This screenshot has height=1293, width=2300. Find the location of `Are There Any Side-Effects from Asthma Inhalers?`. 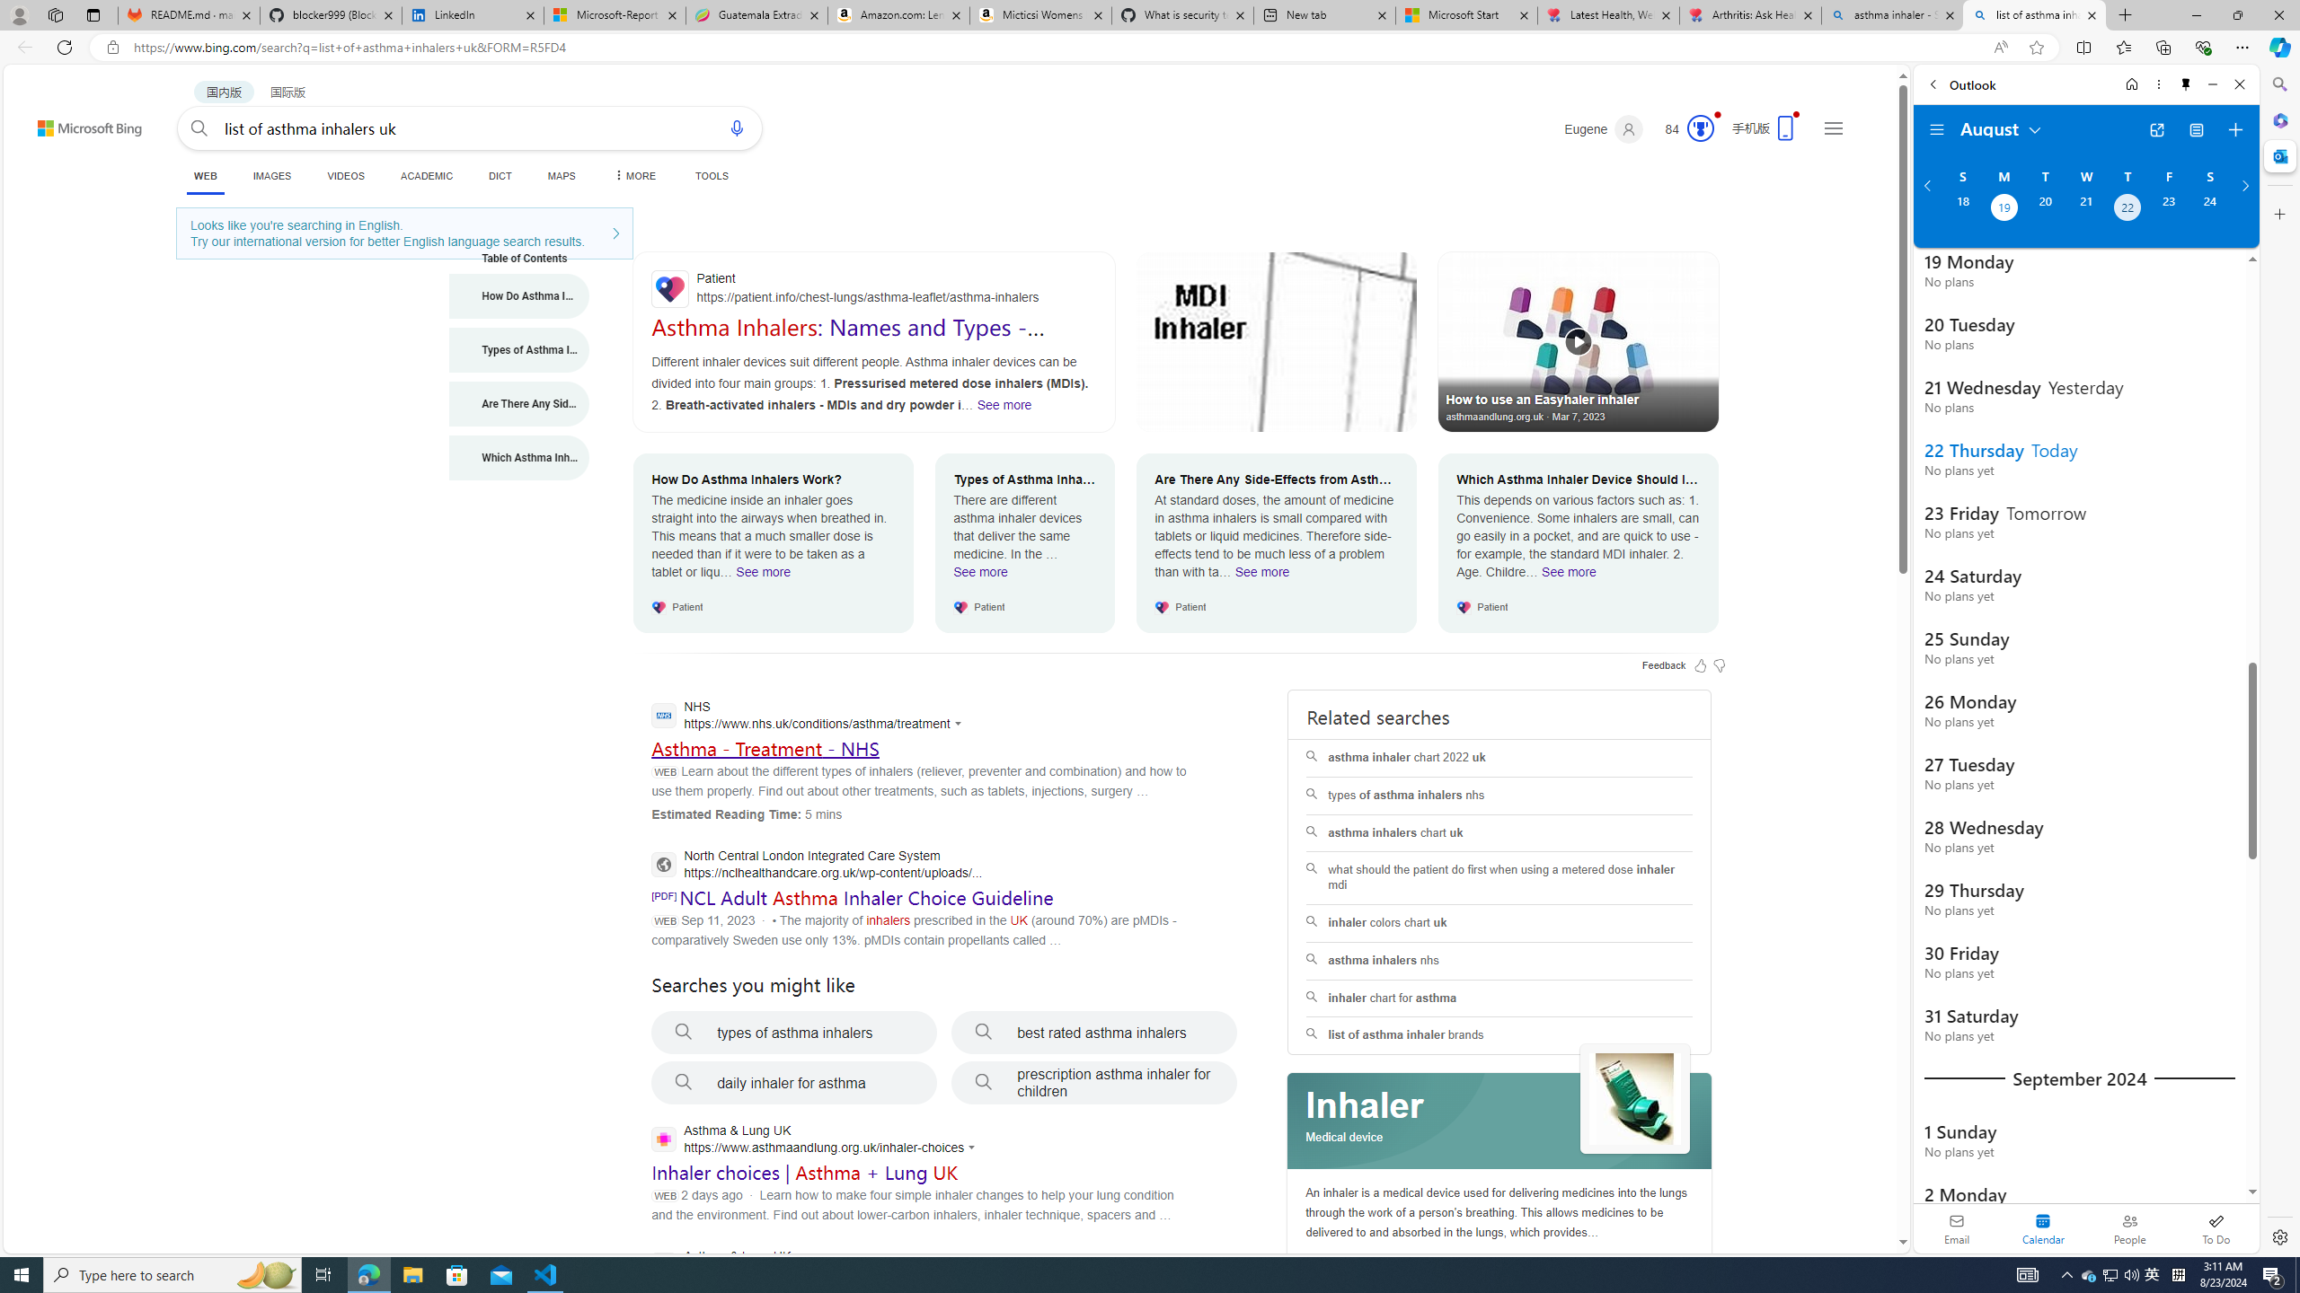

Are There Any Side-Effects from Asthma Inhalers? is located at coordinates (519, 404).